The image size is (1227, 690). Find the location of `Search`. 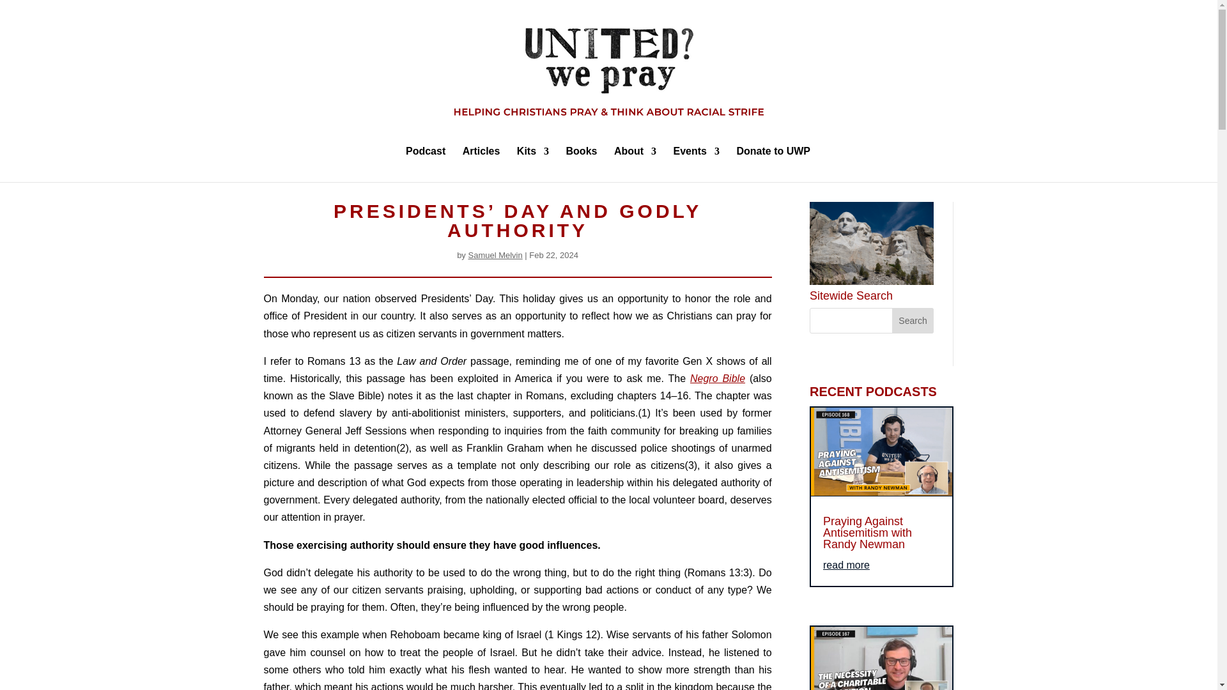

Search is located at coordinates (913, 320).